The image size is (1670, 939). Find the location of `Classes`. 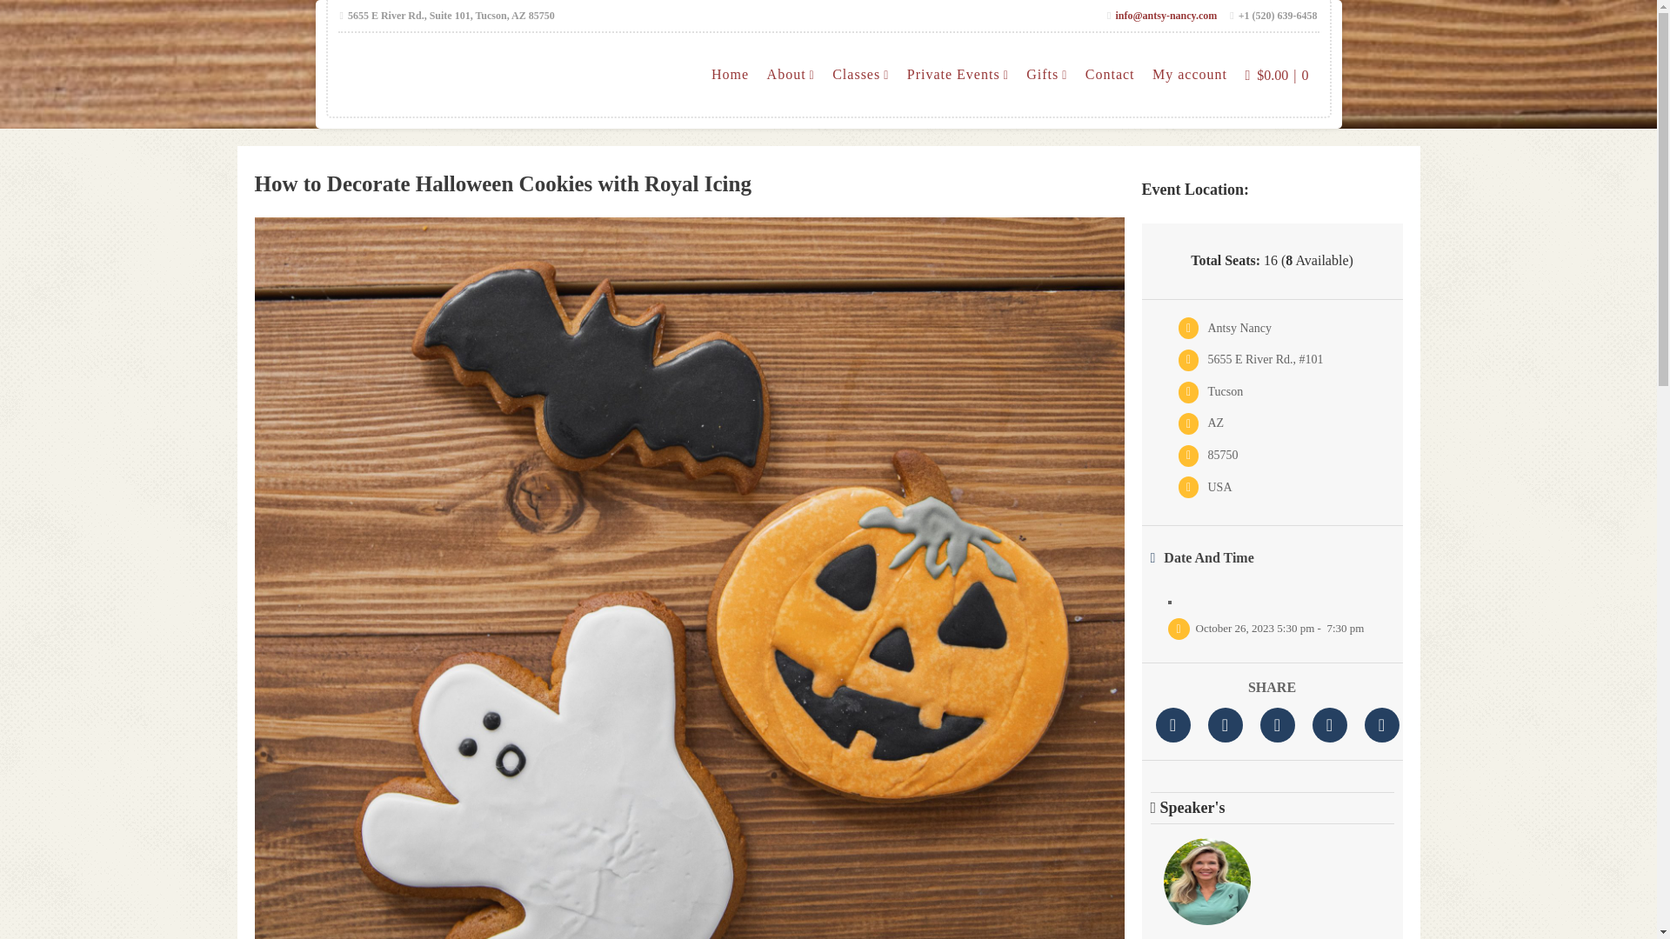

Classes is located at coordinates (859, 75).